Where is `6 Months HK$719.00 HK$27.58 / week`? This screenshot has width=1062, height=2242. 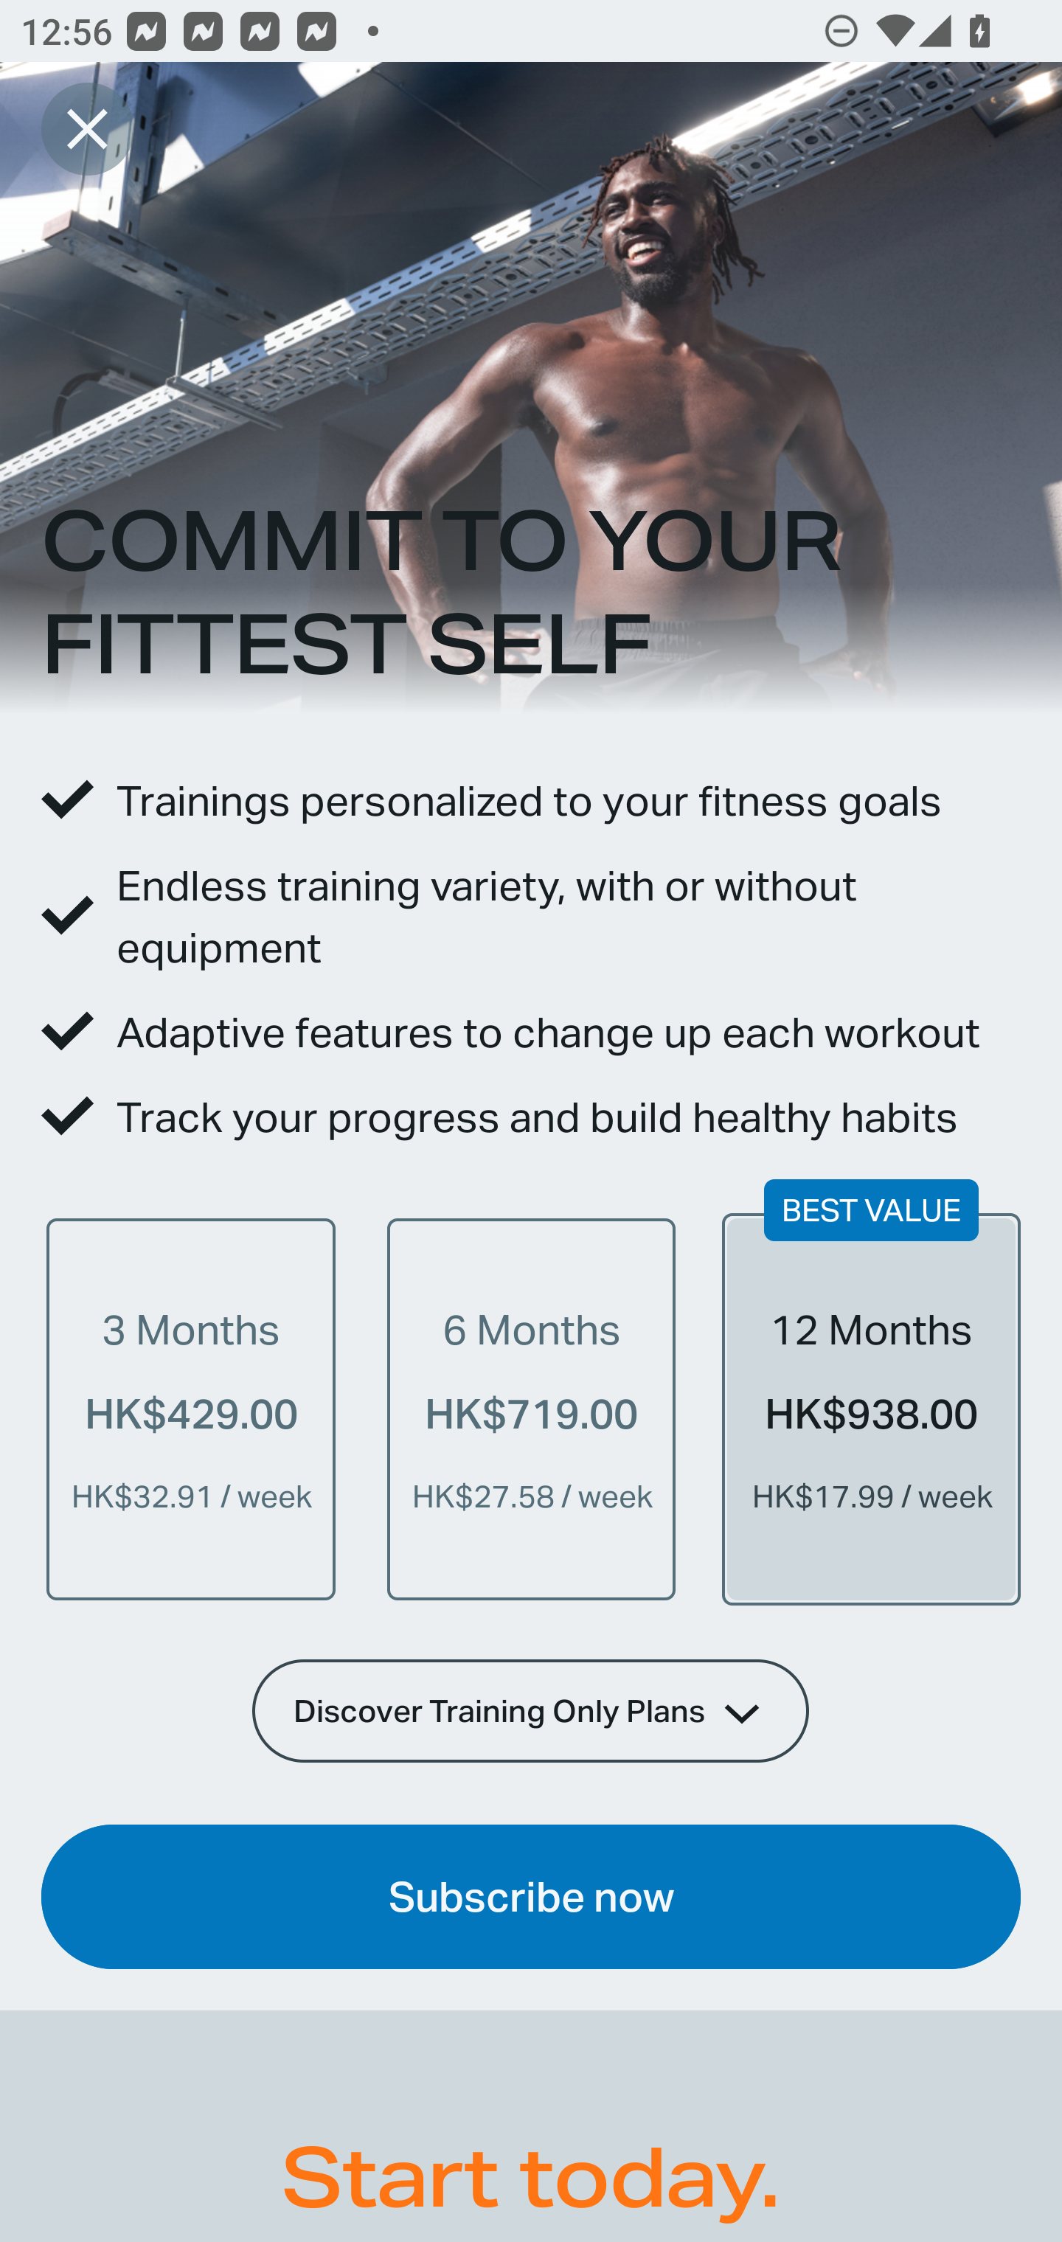
6 Months HK$719.00 HK$27.58 / week is located at coordinates (531, 1409).